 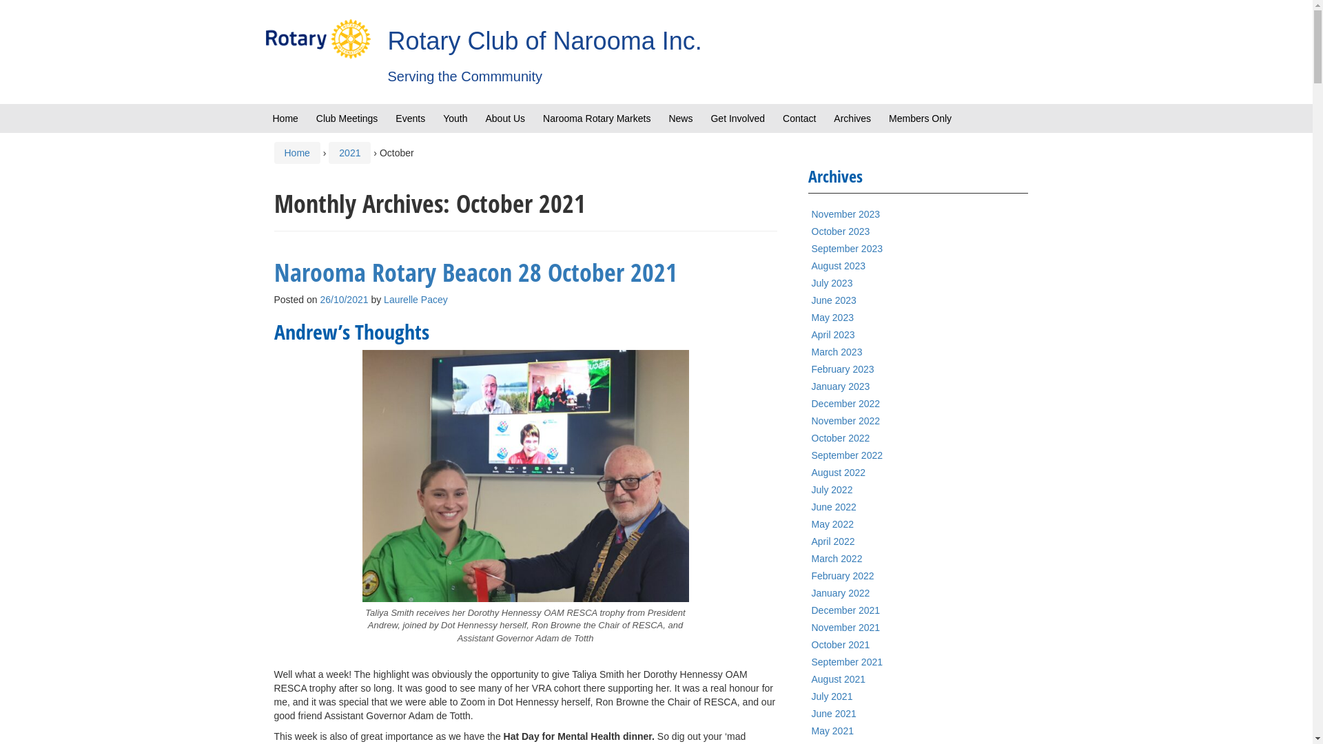 What do you see at coordinates (455, 118) in the screenshot?
I see `Youth` at bounding box center [455, 118].